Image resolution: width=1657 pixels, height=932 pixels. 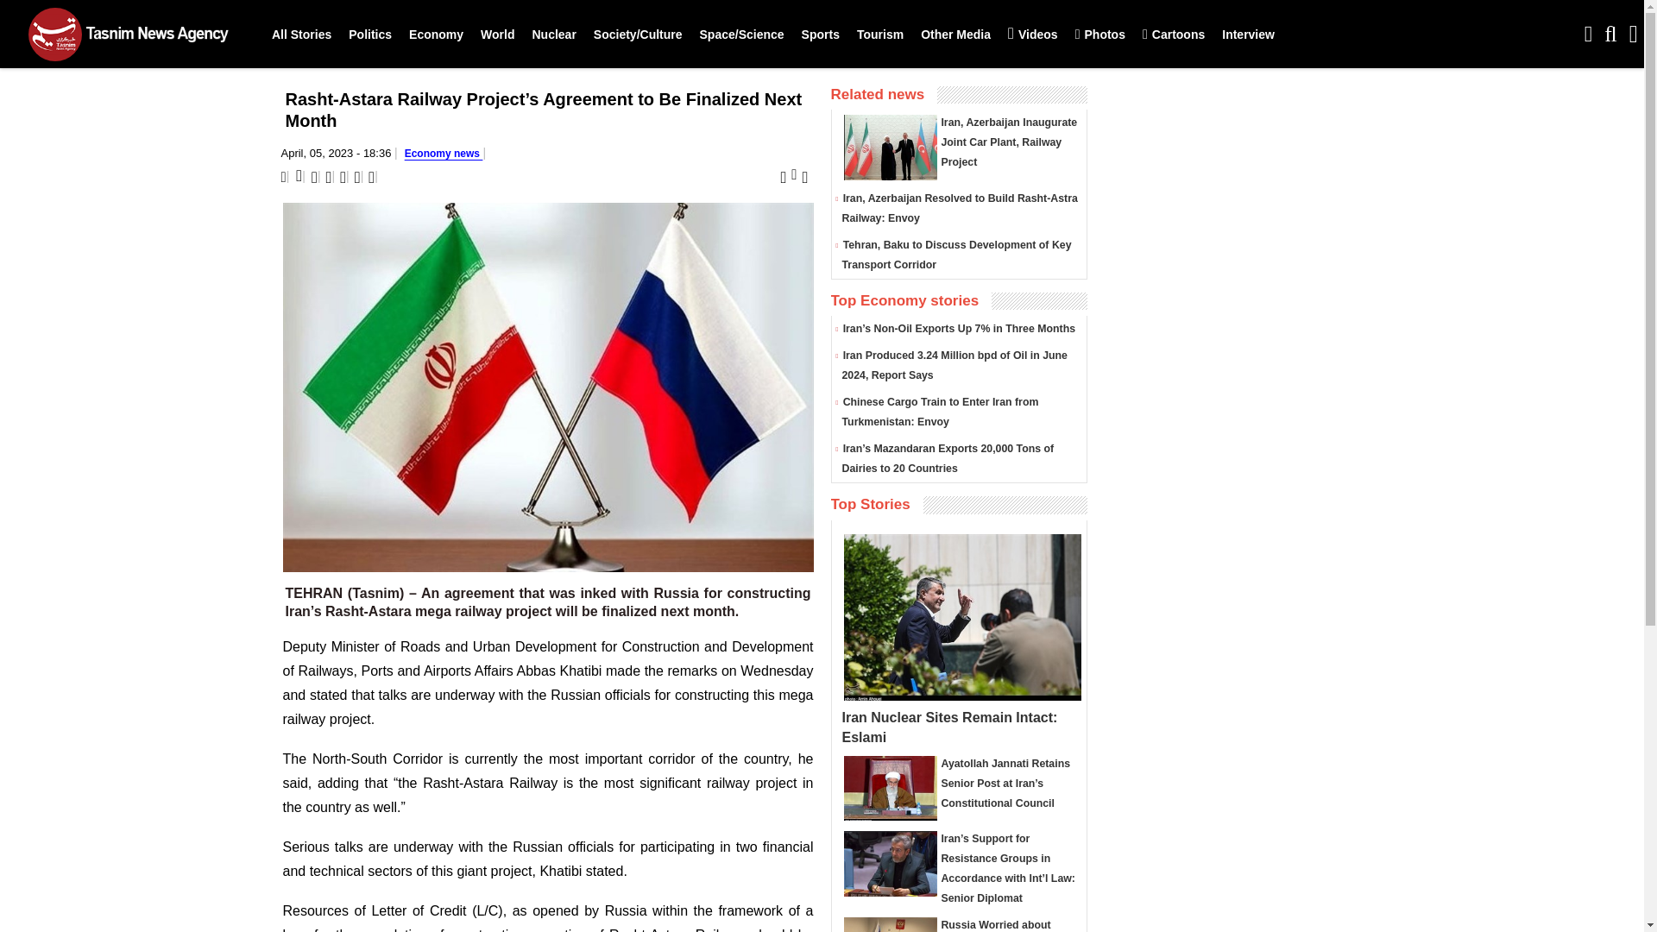 I want to click on Cartoons, so click(x=1173, y=35).